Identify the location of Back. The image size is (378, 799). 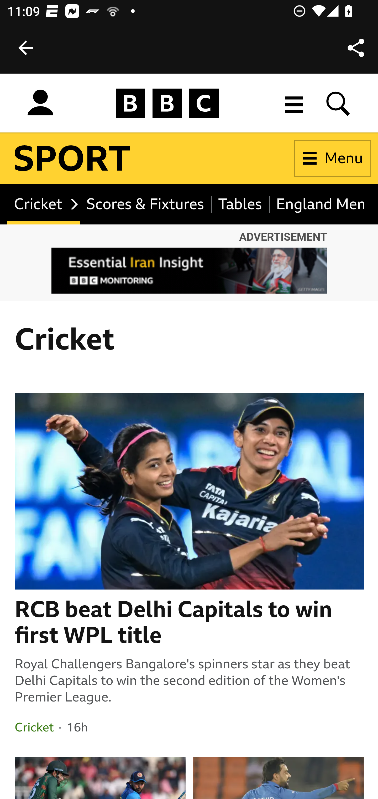
(26, 48).